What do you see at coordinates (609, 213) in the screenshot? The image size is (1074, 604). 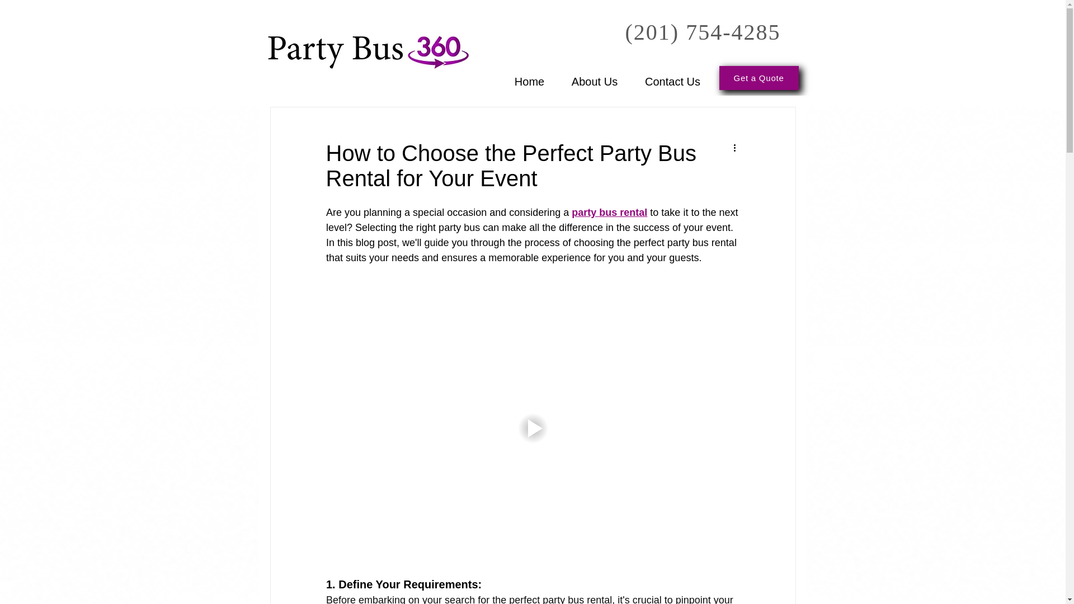 I see `party bus rental` at bounding box center [609, 213].